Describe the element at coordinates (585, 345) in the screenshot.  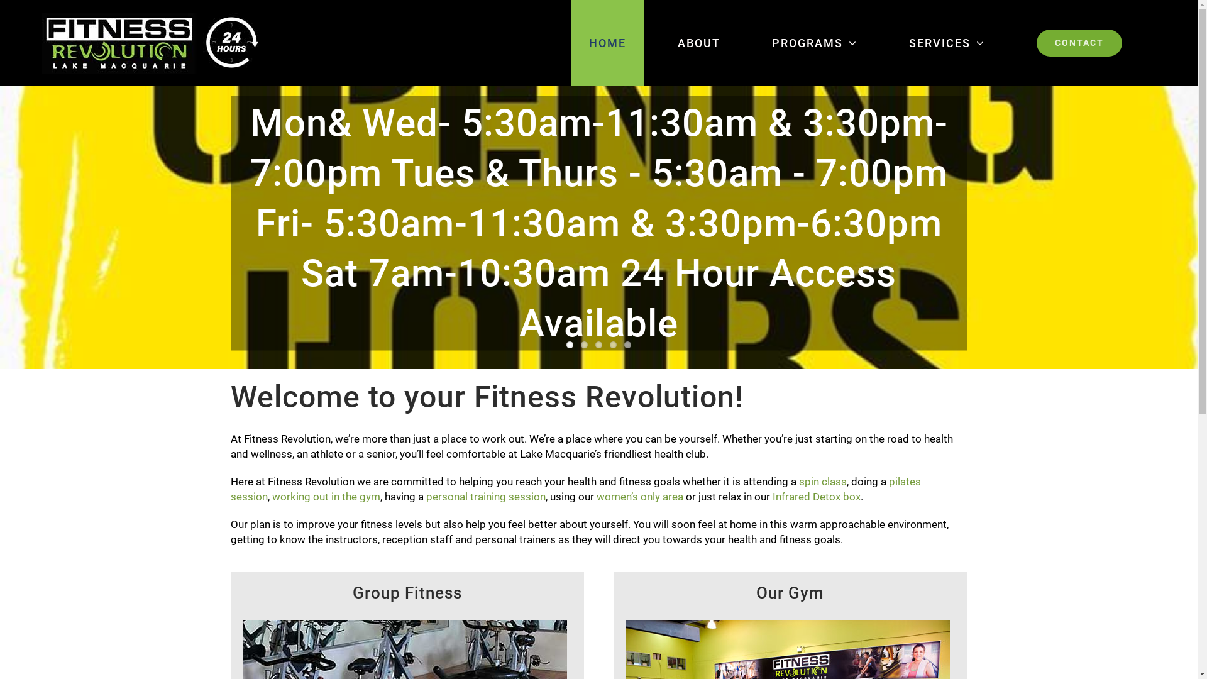
I see `2` at that location.